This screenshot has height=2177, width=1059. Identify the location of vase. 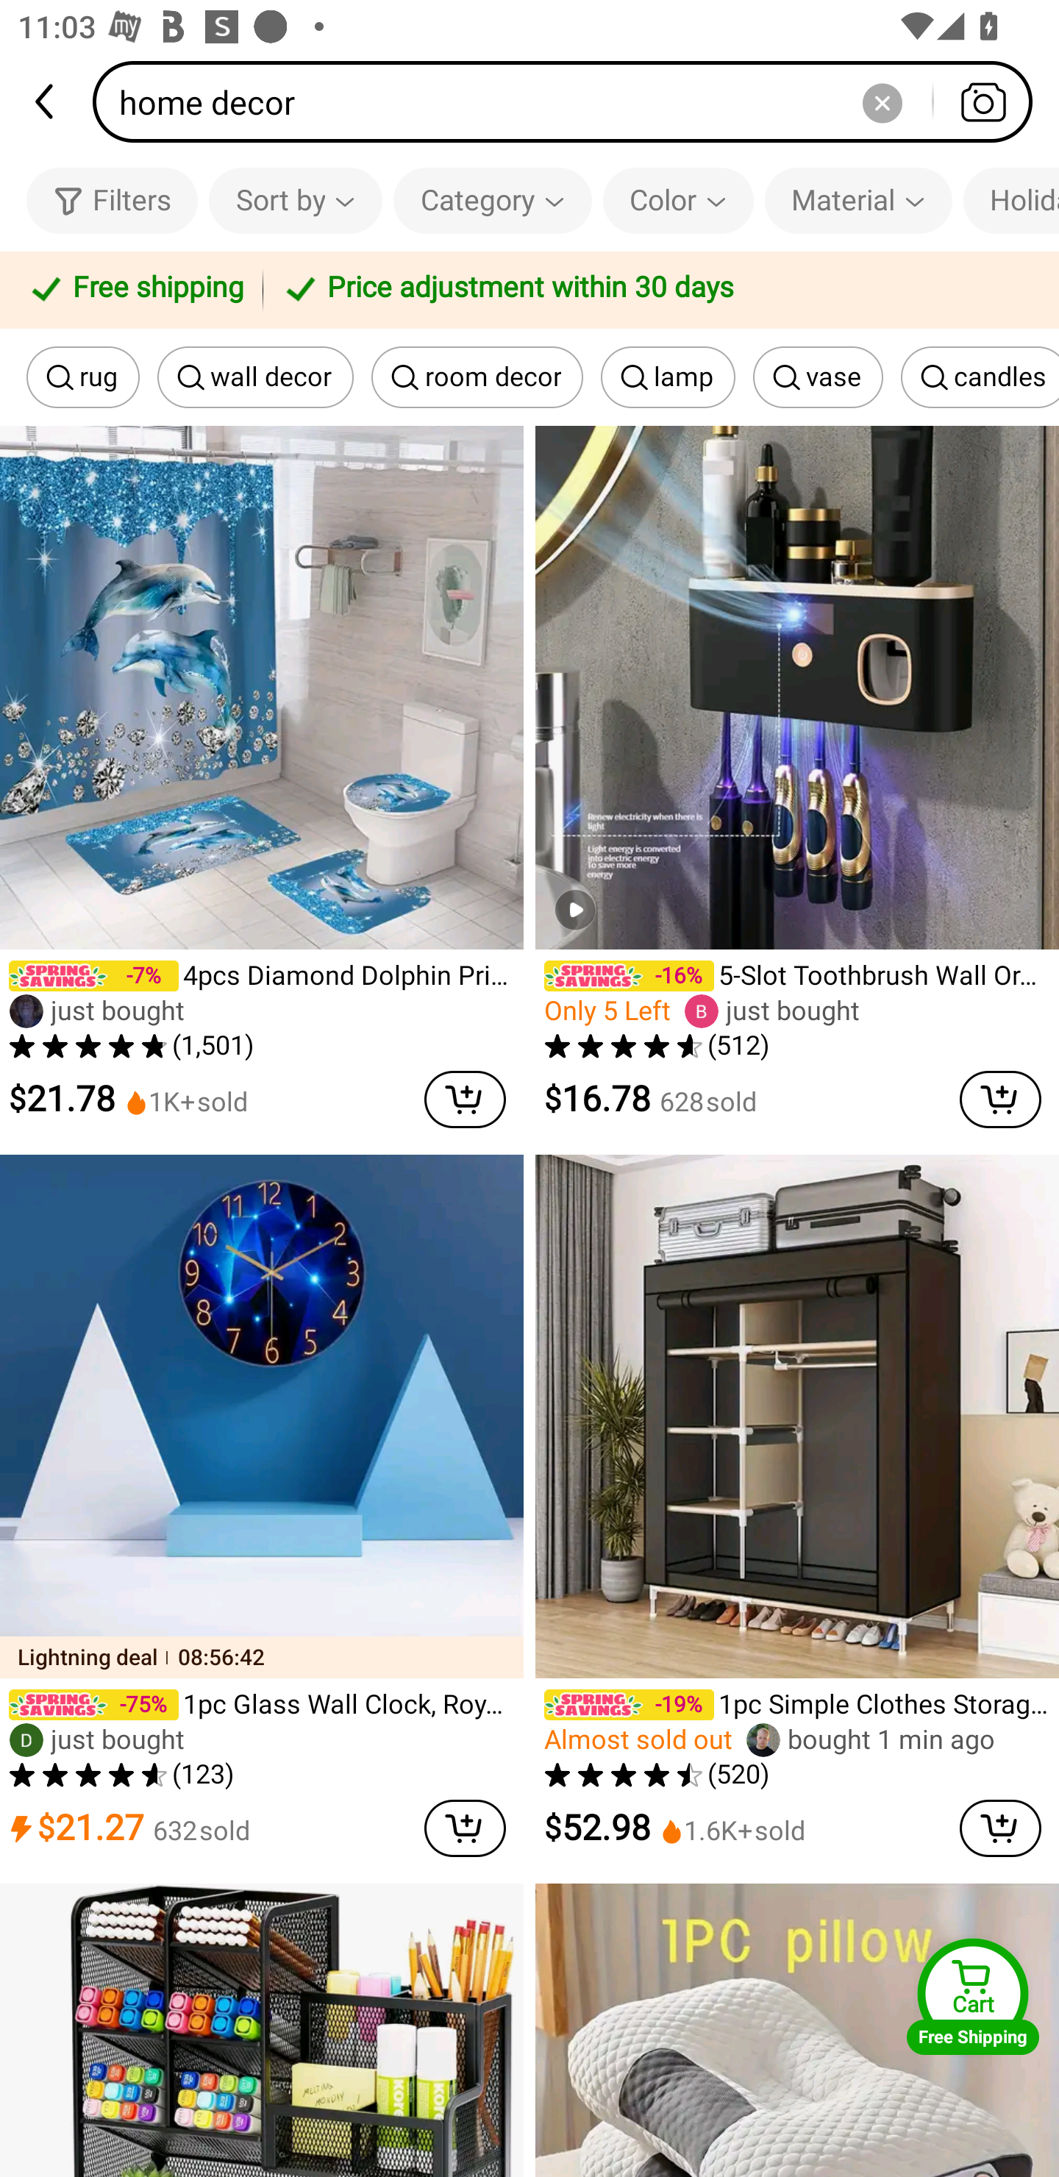
(818, 377).